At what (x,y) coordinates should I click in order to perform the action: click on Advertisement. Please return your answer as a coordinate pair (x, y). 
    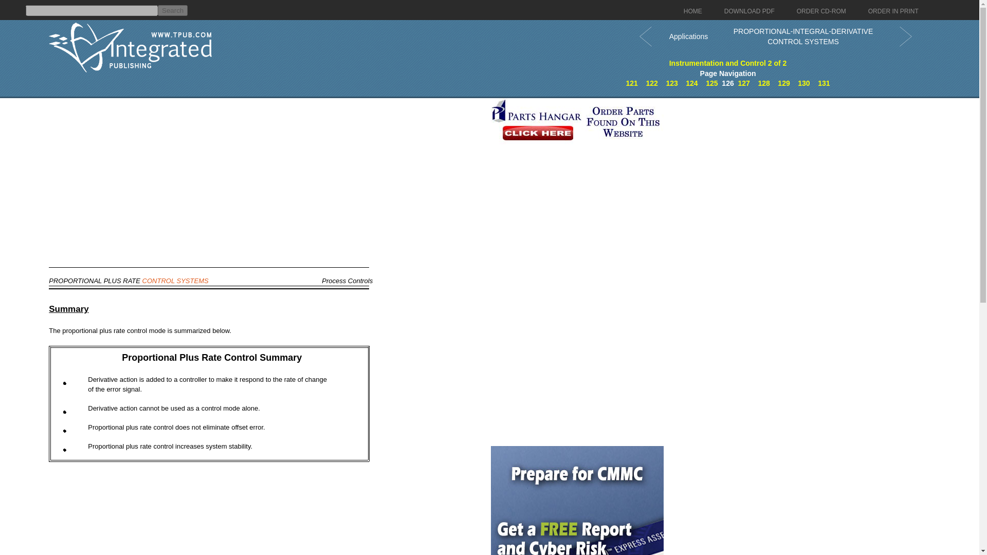
    Looking at the image, I should click on (577, 313).